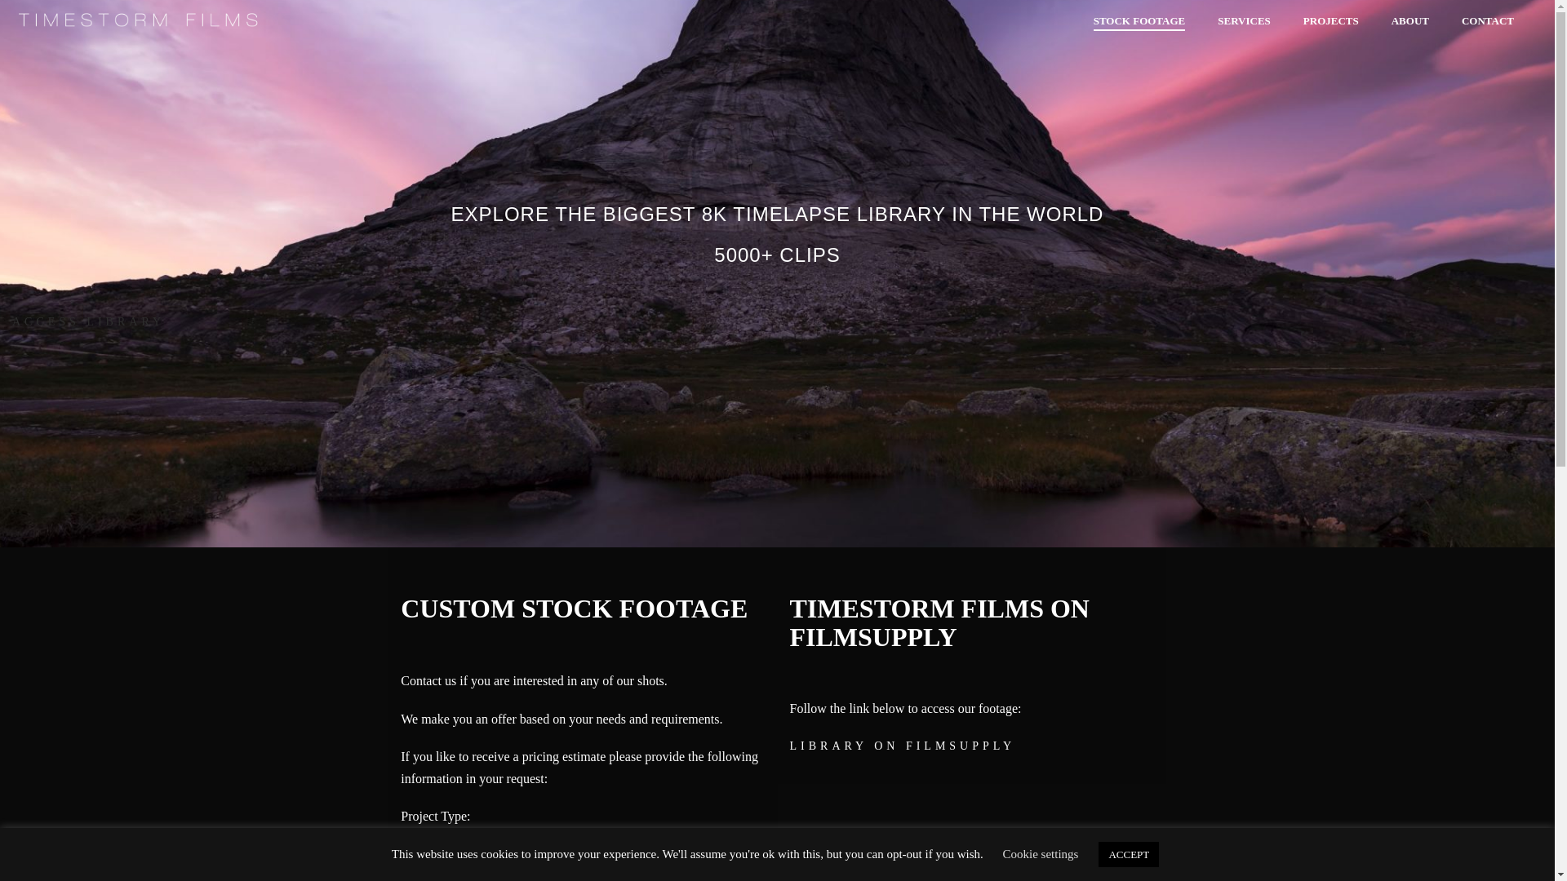 The image size is (1567, 881). Describe the element at coordinates (1410, 21) in the screenshot. I see `ABOUT` at that location.